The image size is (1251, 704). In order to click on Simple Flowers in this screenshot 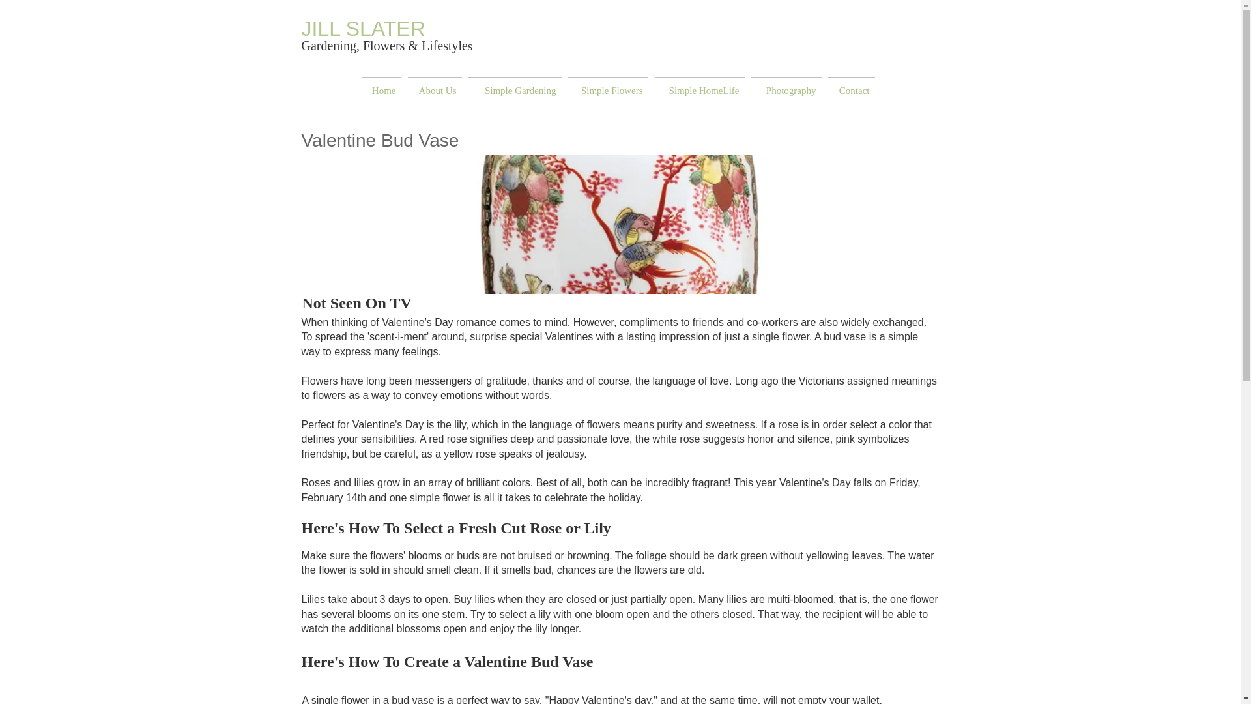, I will do `click(607, 84)`.